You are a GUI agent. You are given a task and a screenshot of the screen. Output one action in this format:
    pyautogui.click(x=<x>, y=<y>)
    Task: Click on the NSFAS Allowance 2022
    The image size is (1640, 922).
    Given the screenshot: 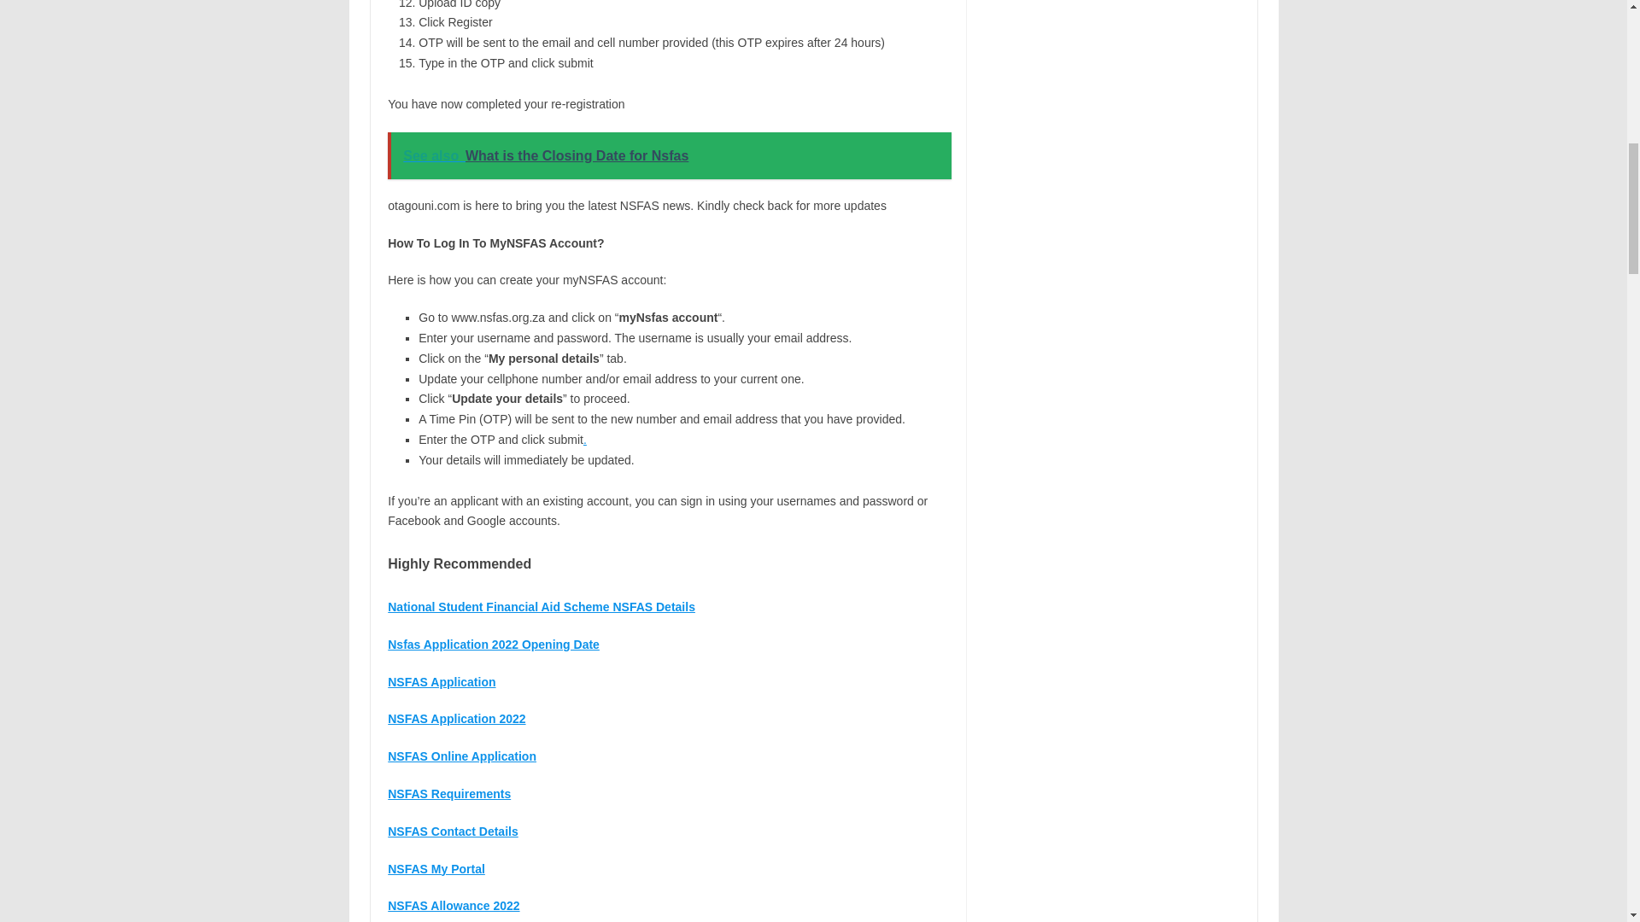 What is the action you would take?
    pyautogui.click(x=453, y=906)
    